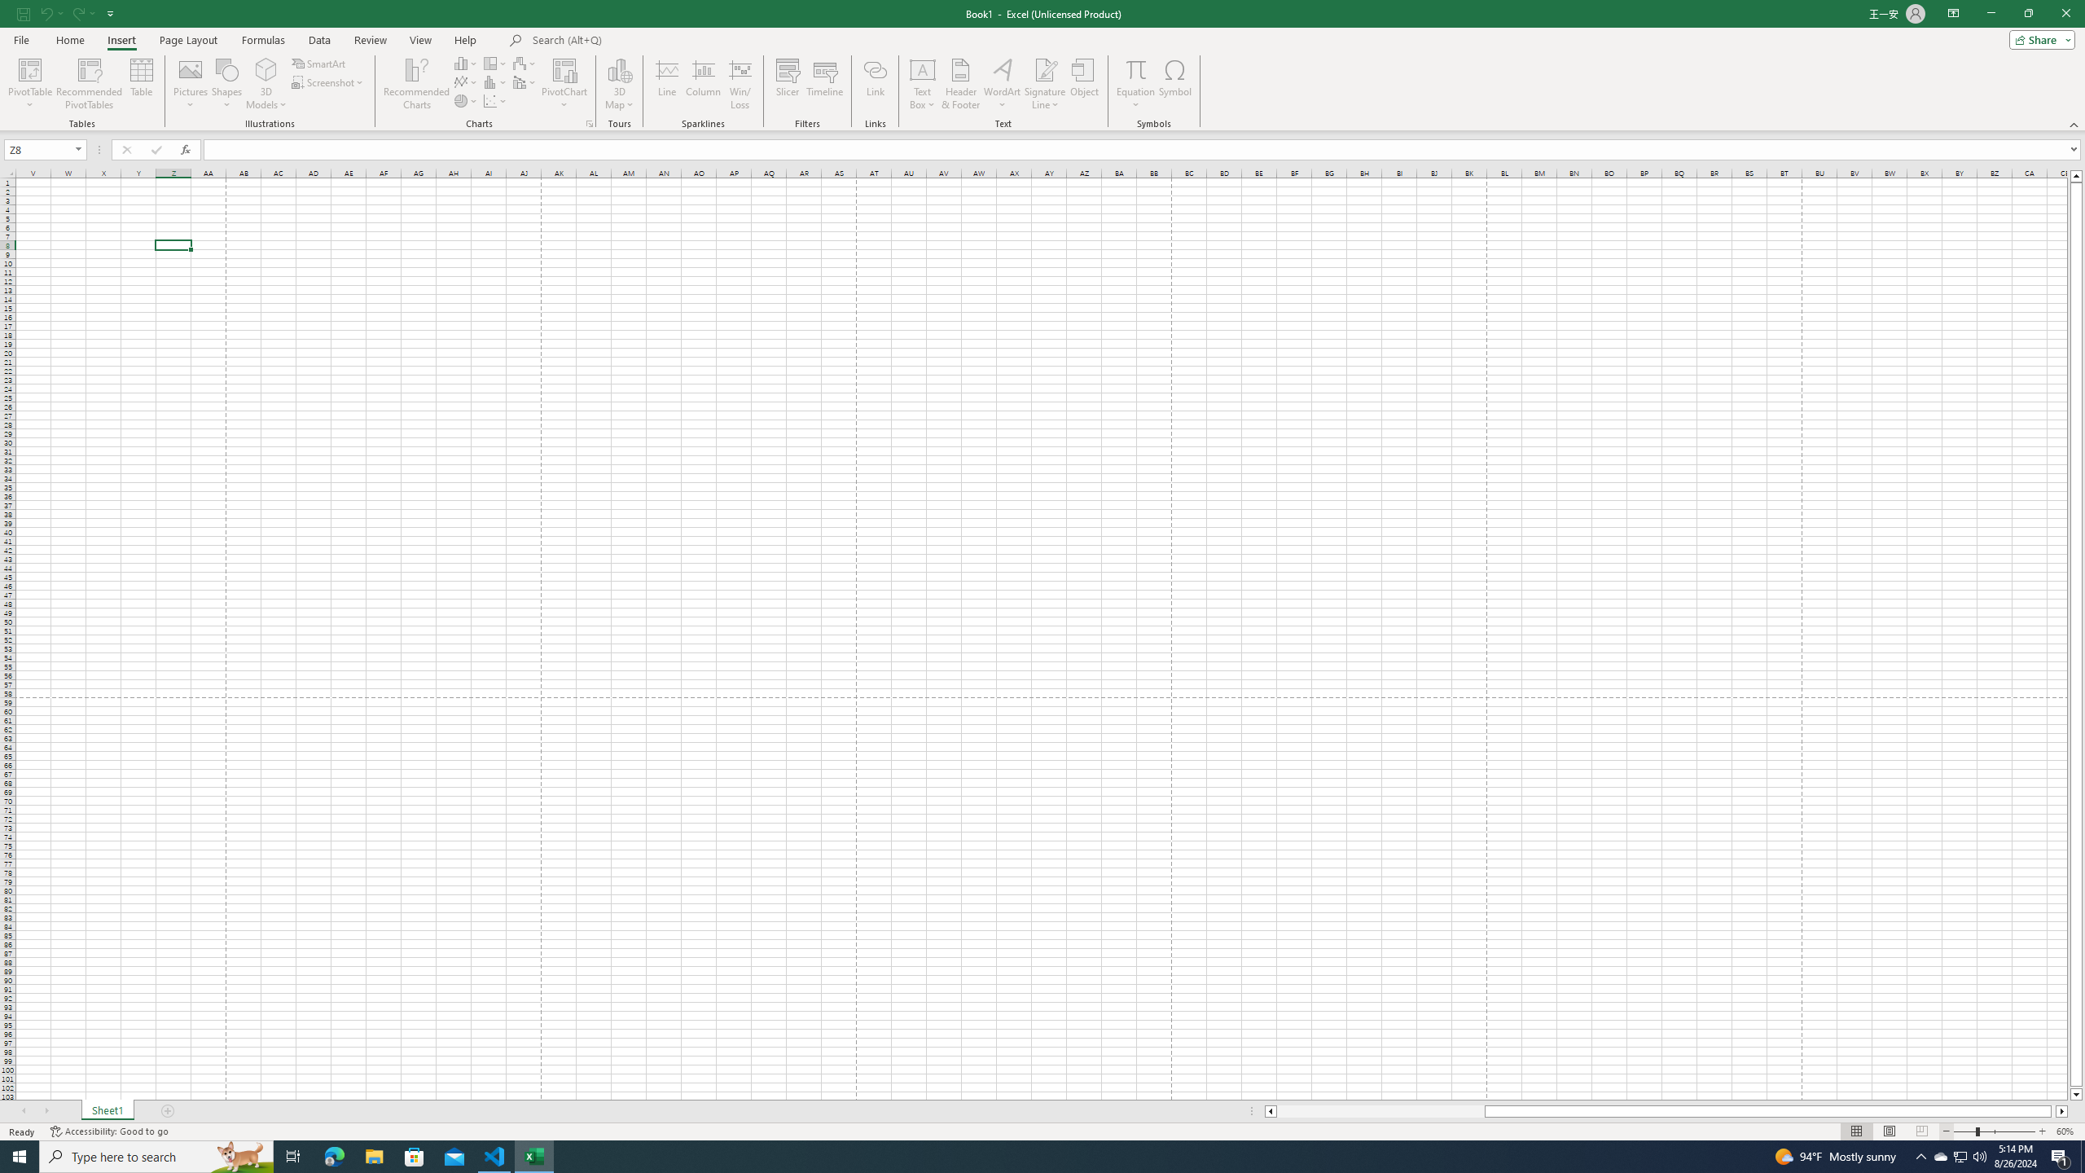 This screenshot has height=1173, width=2085. Describe the element at coordinates (875, 84) in the screenshot. I see `Link` at that location.